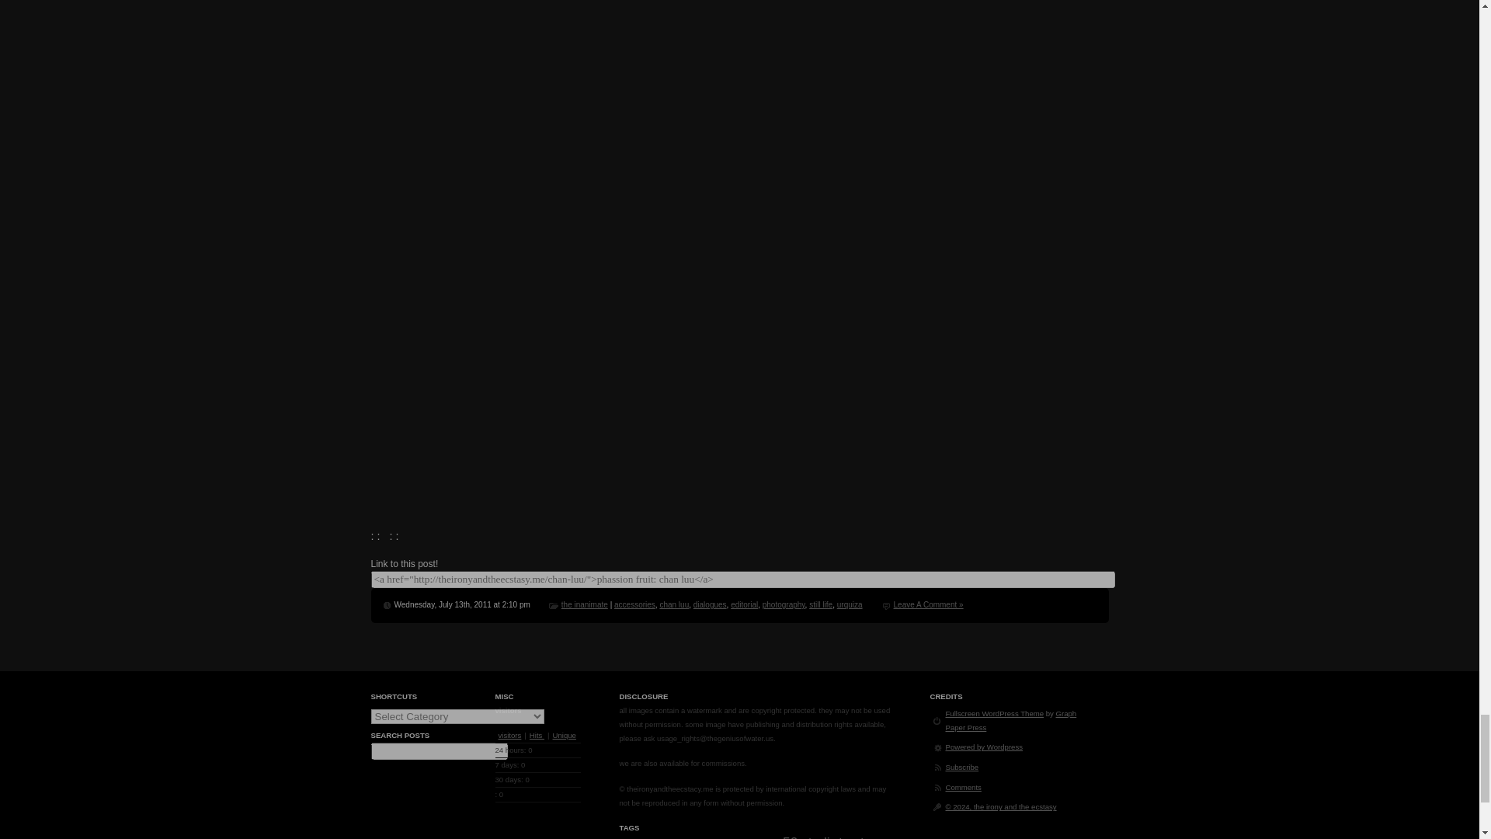 This screenshot has height=839, width=1491. What do you see at coordinates (1001, 806) in the screenshot?
I see `Home` at bounding box center [1001, 806].